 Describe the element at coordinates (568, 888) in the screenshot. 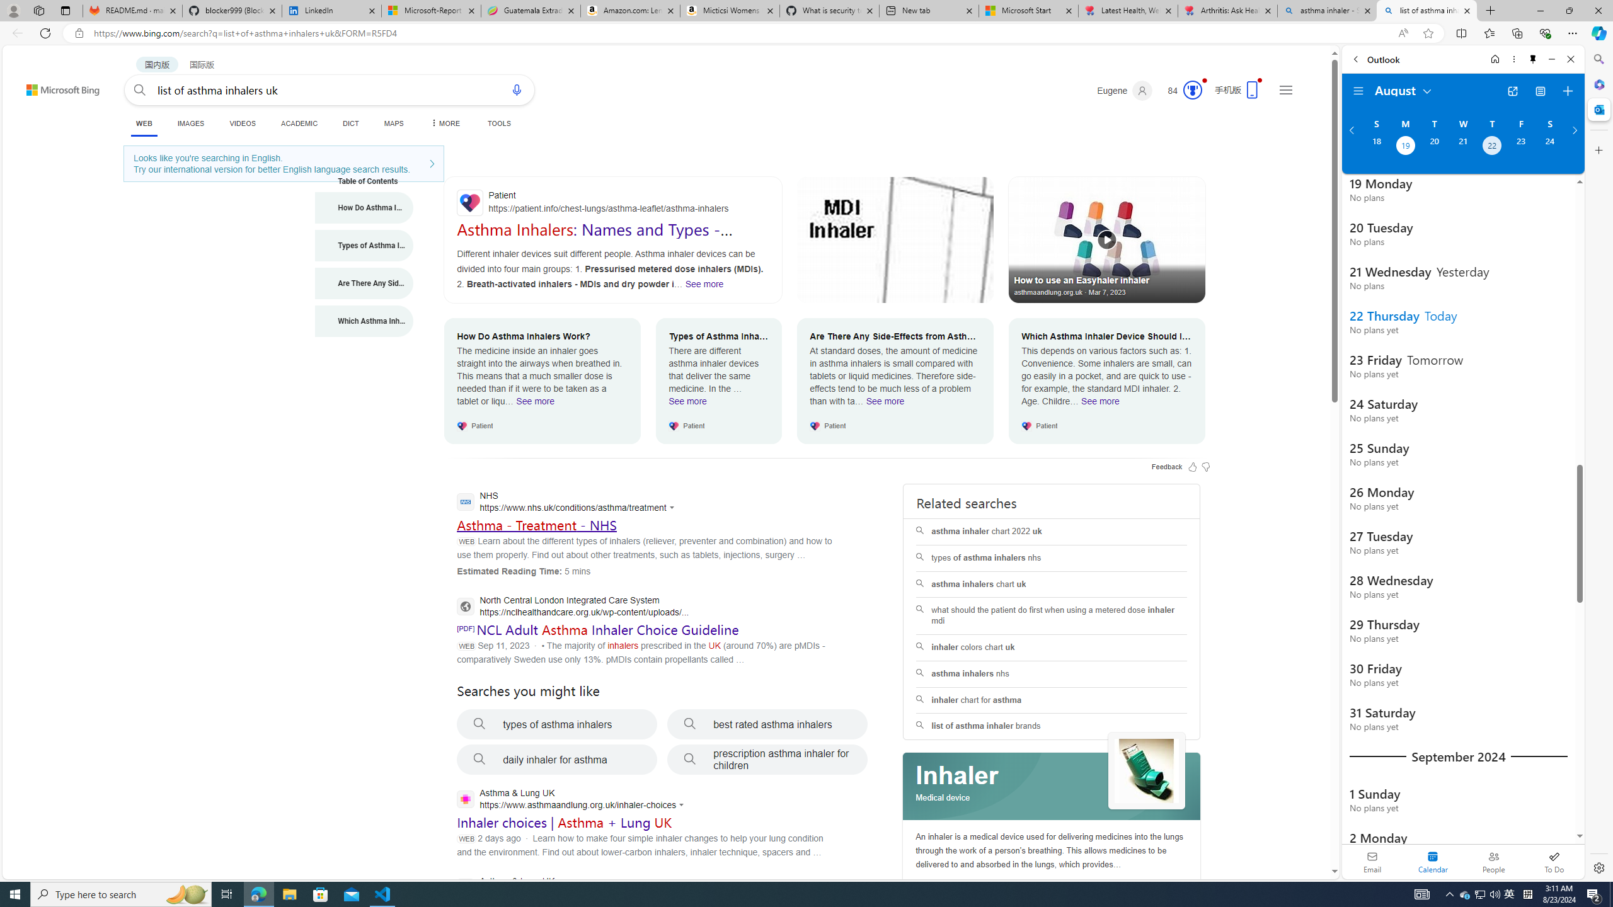

I see `Asthma & Lung UK` at that location.